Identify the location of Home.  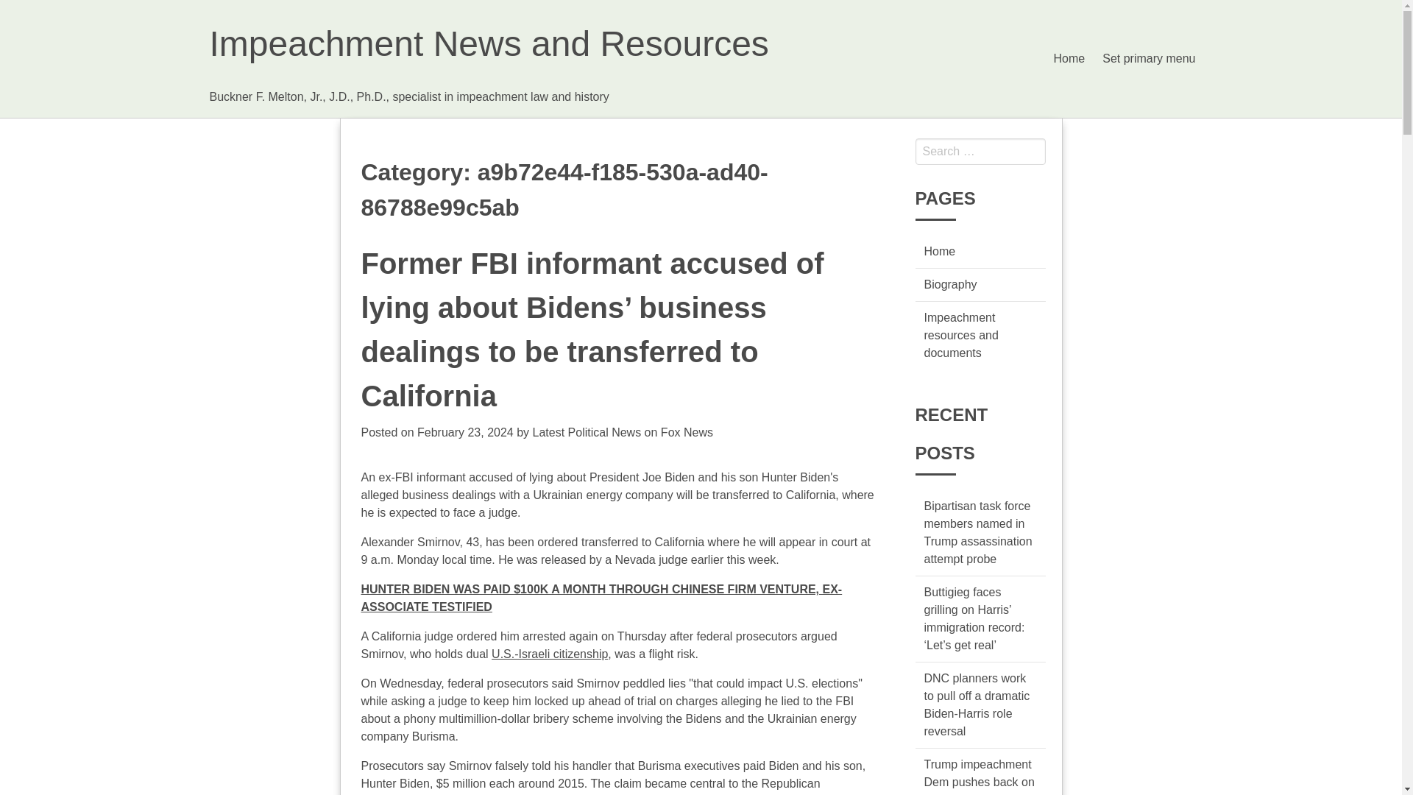
(1069, 59).